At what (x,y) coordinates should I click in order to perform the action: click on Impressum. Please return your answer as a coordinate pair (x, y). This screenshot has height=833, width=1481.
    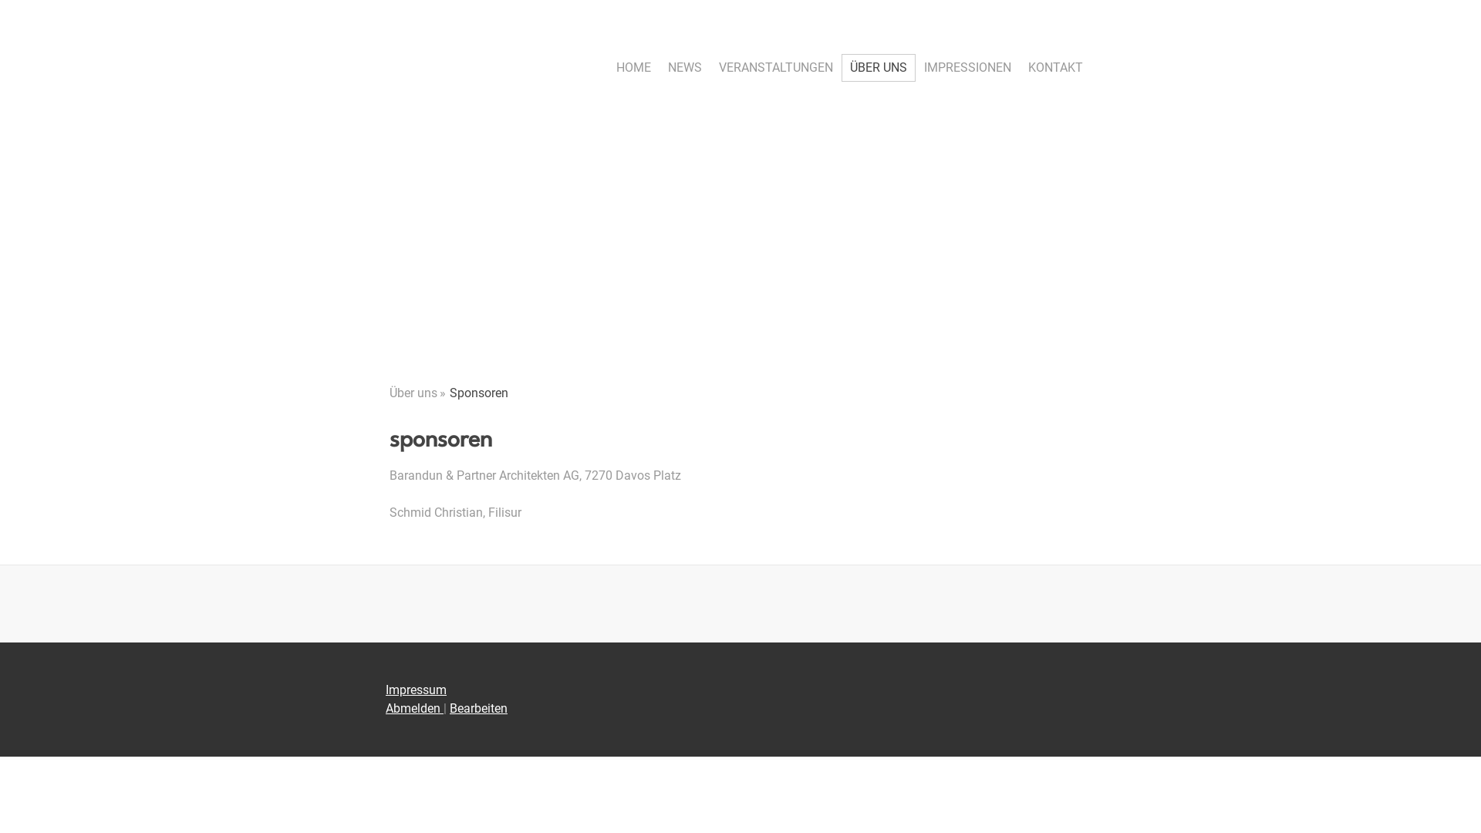
    Looking at the image, I should click on (417, 690).